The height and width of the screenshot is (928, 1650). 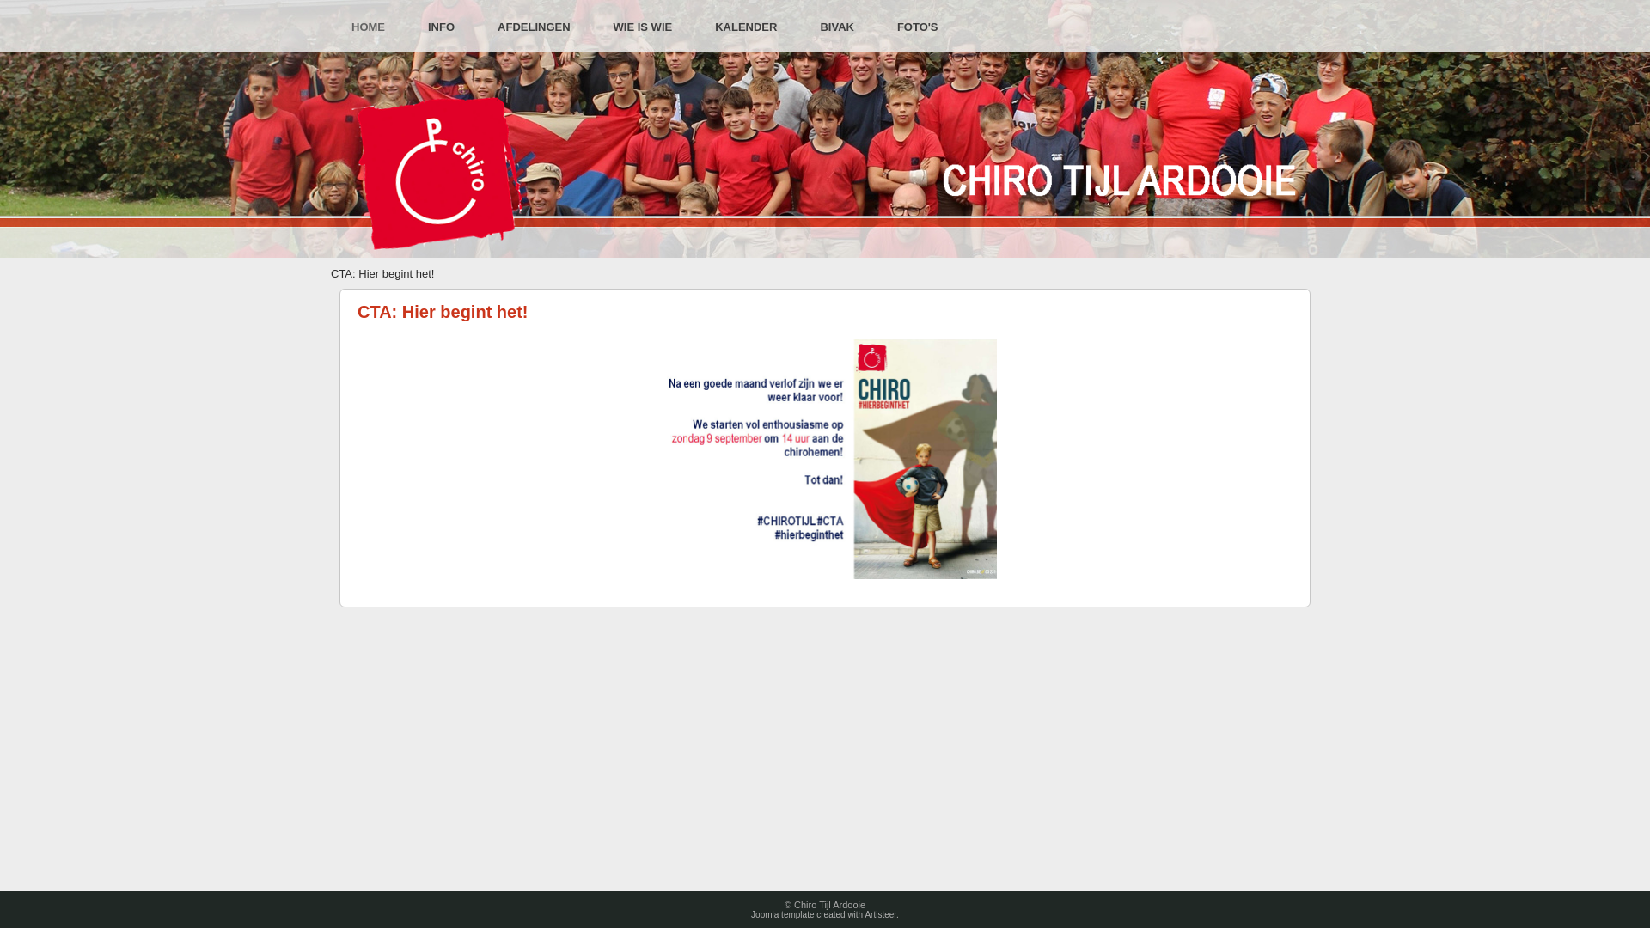 What do you see at coordinates (443, 311) in the screenshot?
I see `CTA: Hier begint het!` at bounding box center [443, 311].